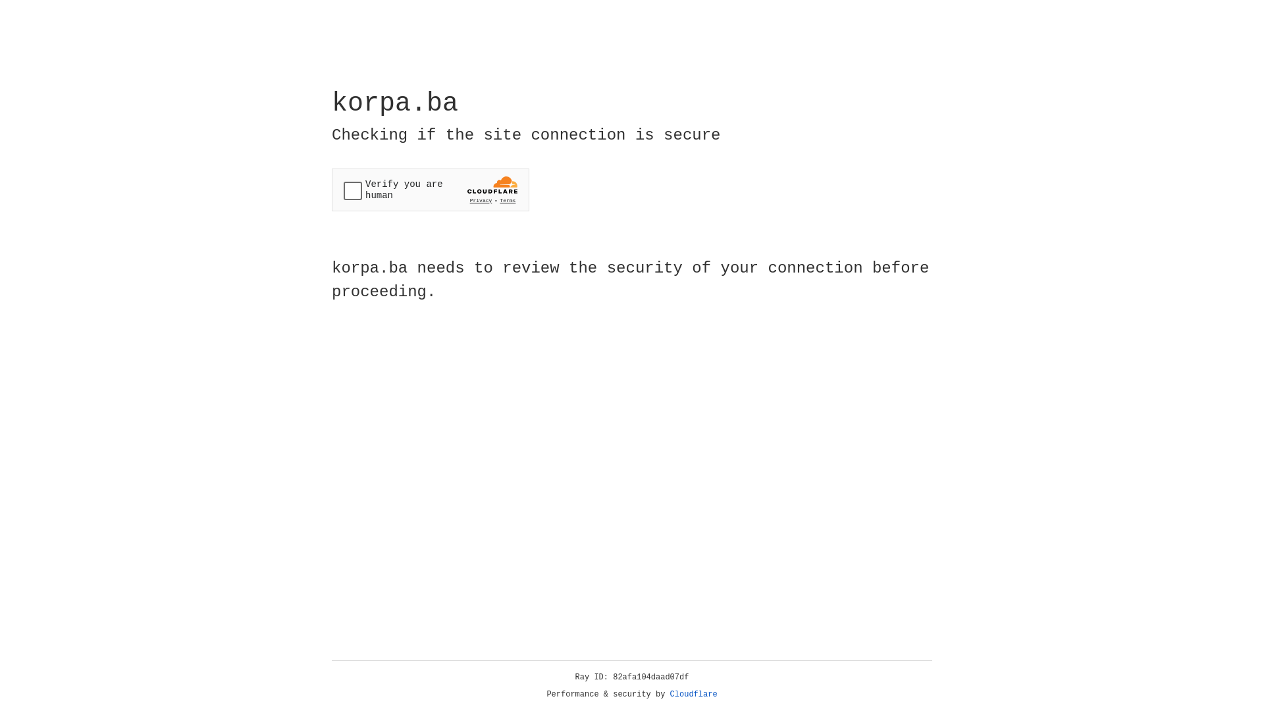 The height and width of the screenshot is (711, 1264). What do you see at coordinates (694, 695) in the screenshot?
I see `Cloudflare` at bounding box center [694, 695].